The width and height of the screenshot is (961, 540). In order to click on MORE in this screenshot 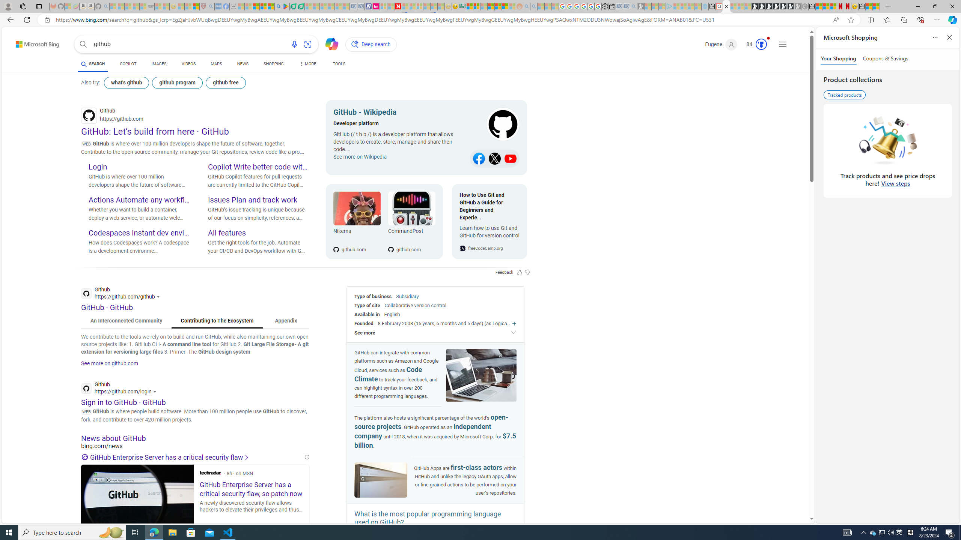, I will do `click(307, 65)`.